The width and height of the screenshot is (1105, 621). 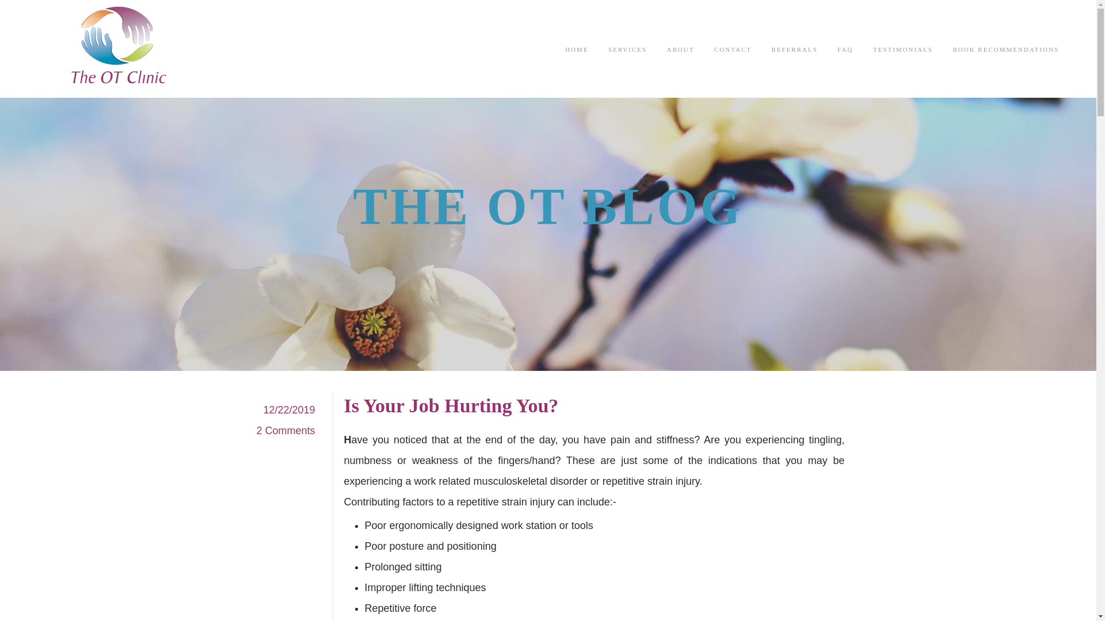 I want to click on SERVICES, so click(x=627, y=49).